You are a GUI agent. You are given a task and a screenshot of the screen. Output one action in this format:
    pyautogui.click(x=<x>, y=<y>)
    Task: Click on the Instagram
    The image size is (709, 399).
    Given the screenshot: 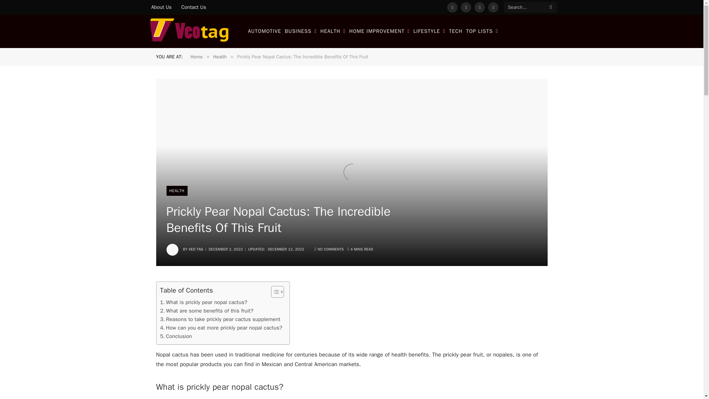 What is the action you would take?
    pyautogui.click(x=479, y=7)
    